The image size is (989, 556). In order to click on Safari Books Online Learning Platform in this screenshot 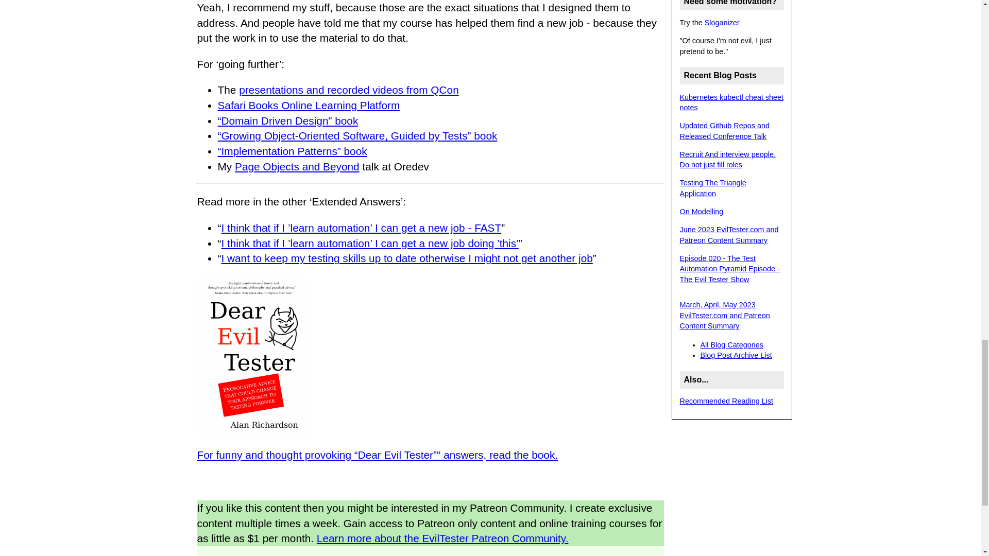, I will do `click(308, 105)`.